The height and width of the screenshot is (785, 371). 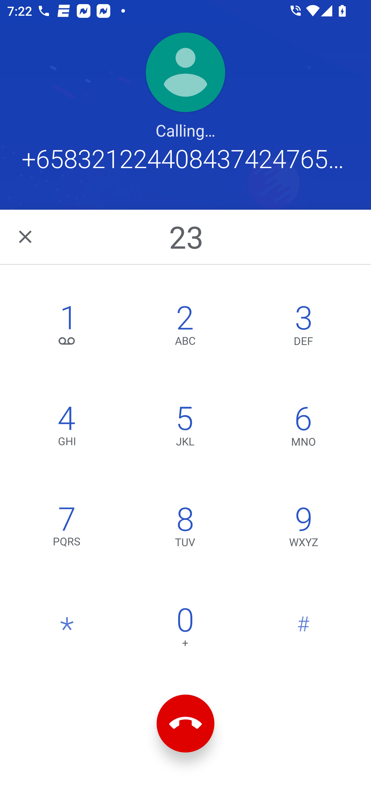 I want to click on 5,JKL 5 JKL, so click(x=185, y=429).